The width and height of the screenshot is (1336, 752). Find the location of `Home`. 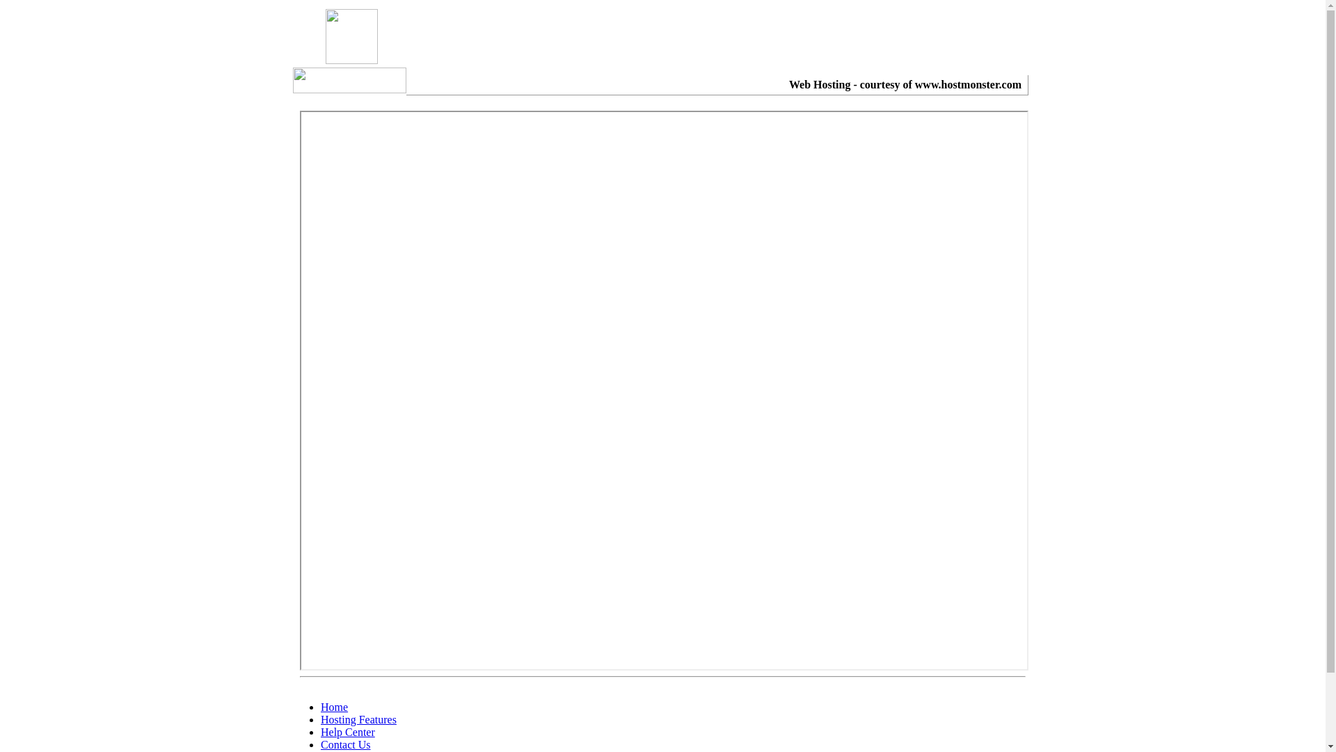

Home is located at coordinates (334, 707).